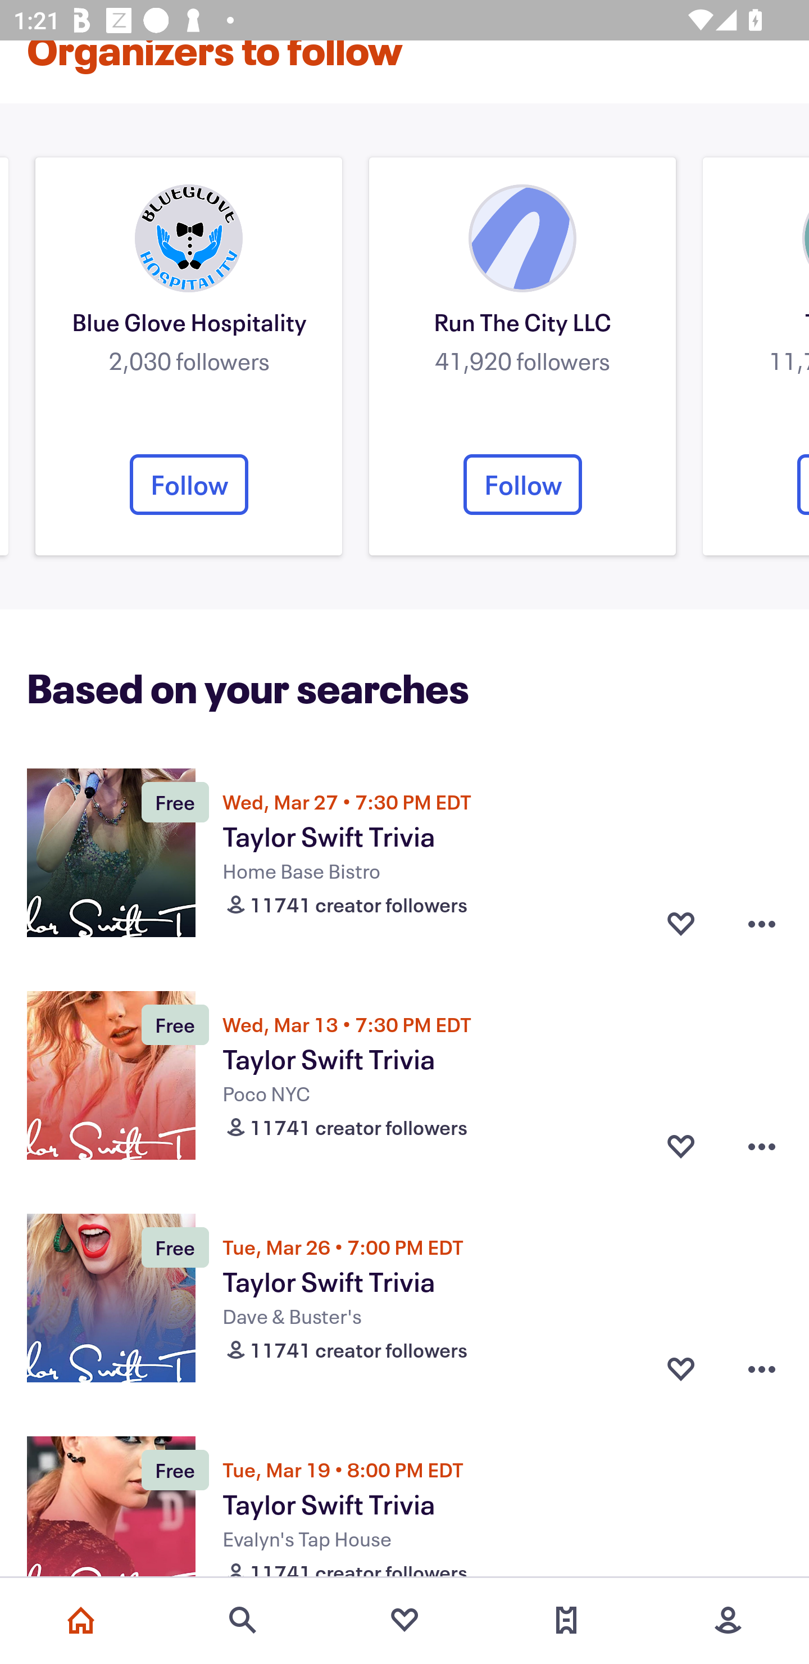 The image size is (809, 1664). Describe the element at coordinates (762, 1369) in the screenshot. I see `Overflow menu button` at that location.